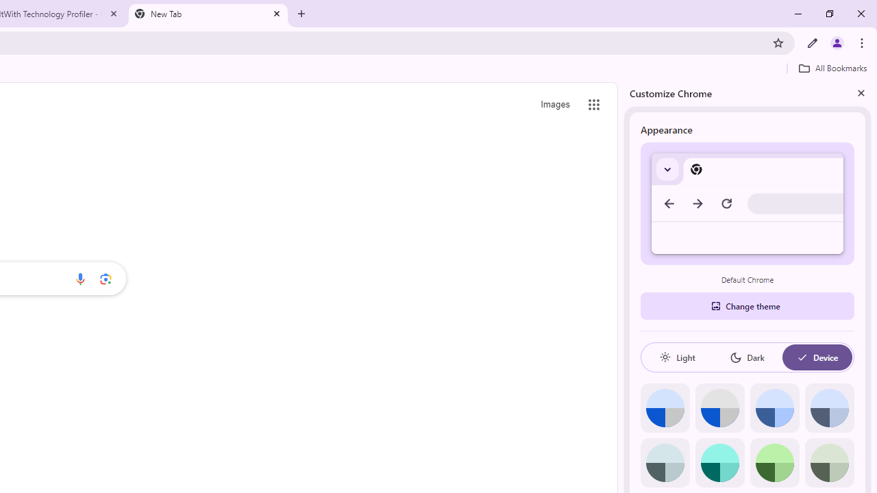 The width and height of the screenshot is (877, 493). I want to click on Light, so click(677, 357).